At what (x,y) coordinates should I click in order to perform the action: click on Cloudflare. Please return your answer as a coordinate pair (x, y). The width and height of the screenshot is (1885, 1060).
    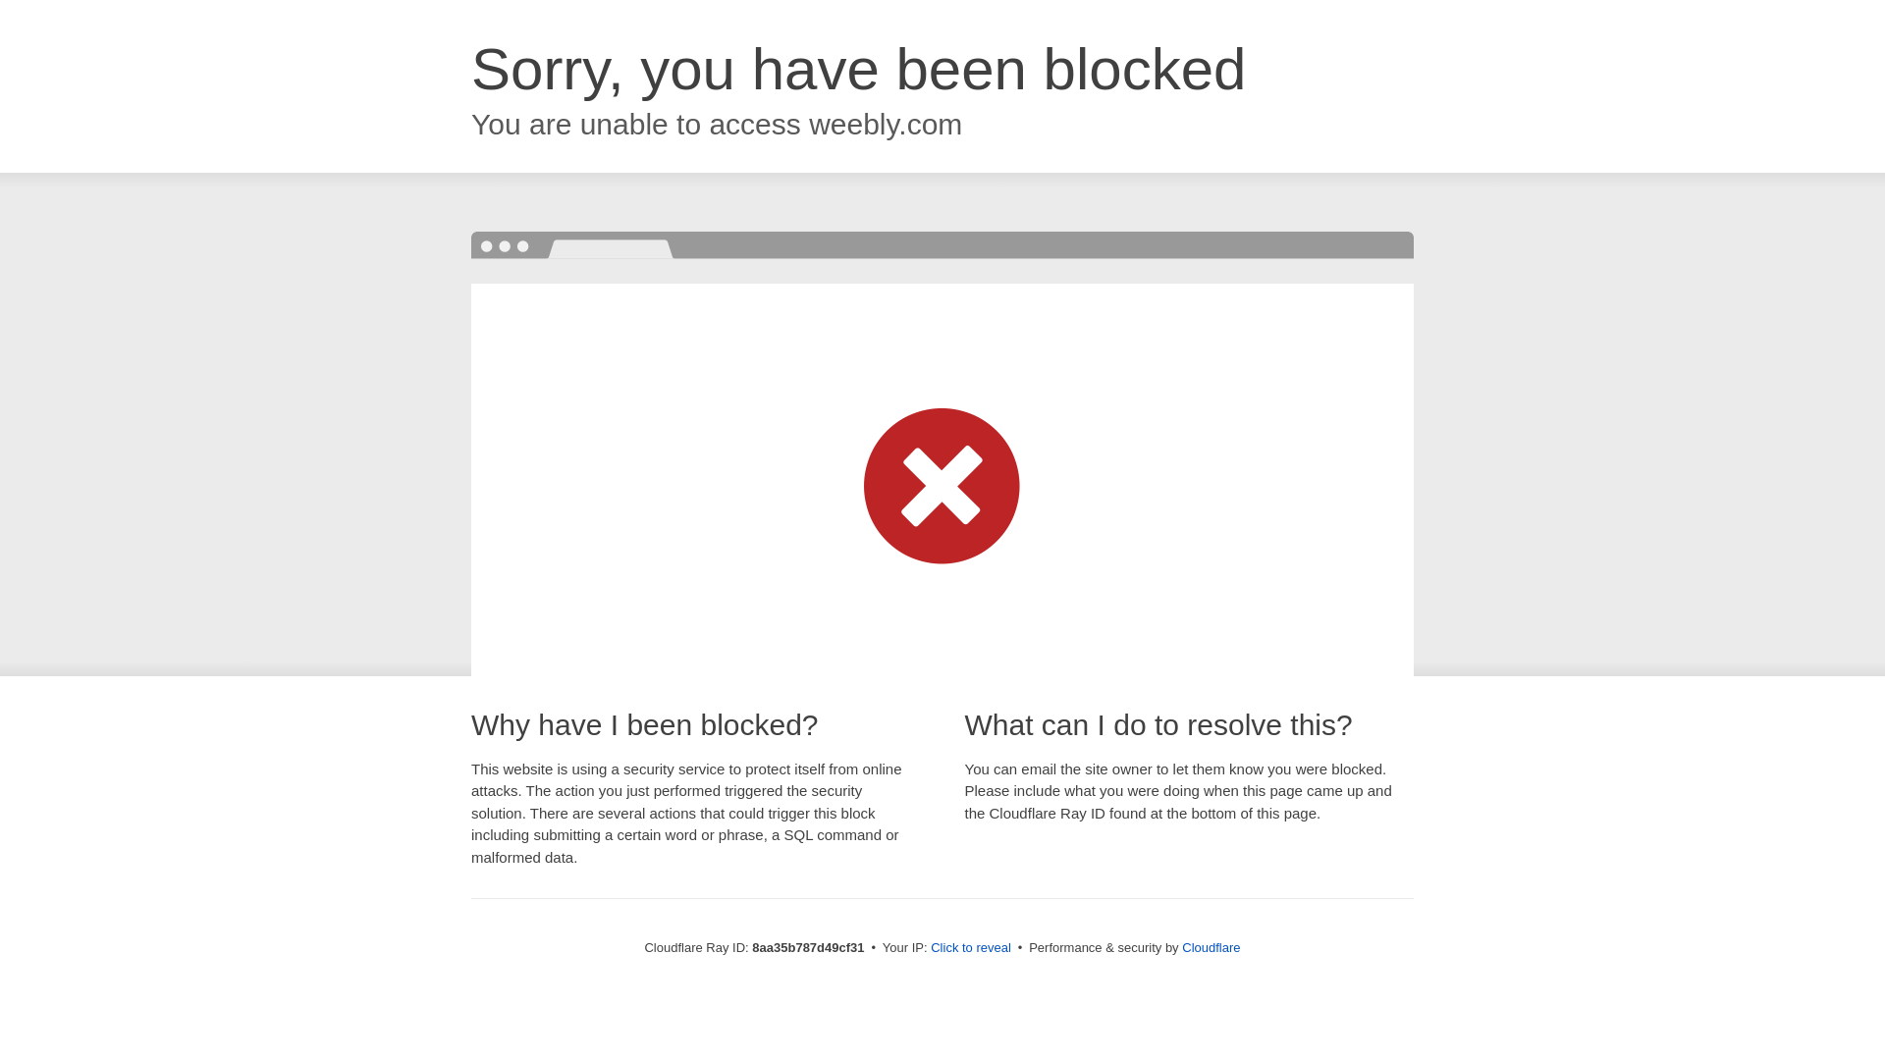
    Looking at the image, I should click on (1211, 947).